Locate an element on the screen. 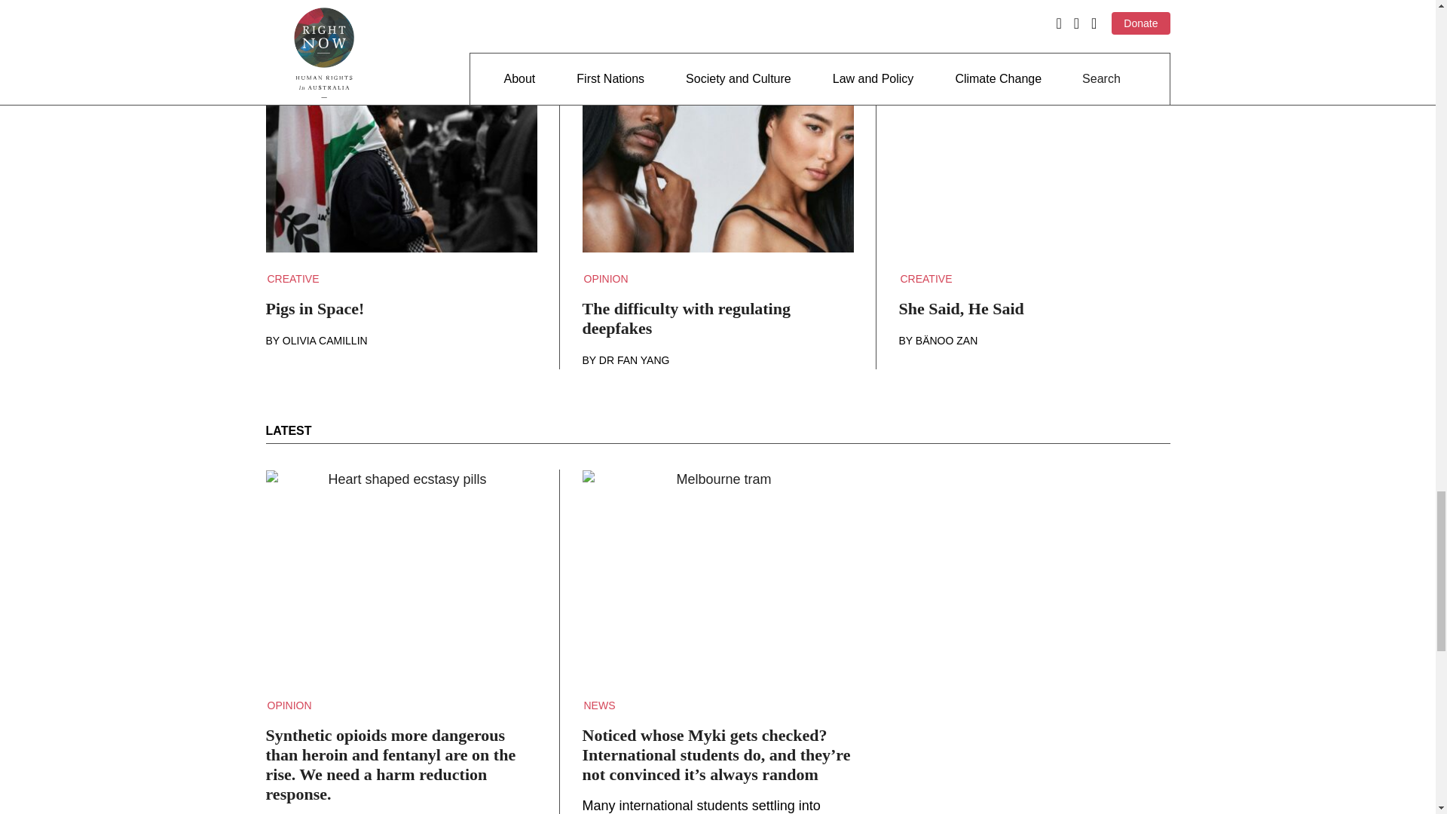 This screenshot has width=1447, height=814. Permalink to The difficulty with regulating deepfakes is located at coordinates (717, 157).